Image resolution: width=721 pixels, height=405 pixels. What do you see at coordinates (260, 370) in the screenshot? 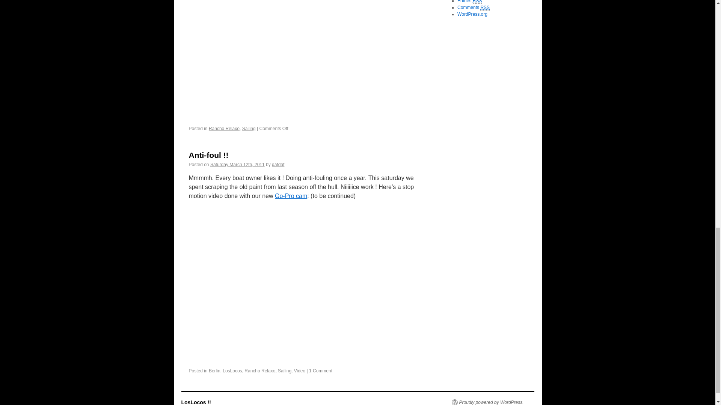
I see `Rancho Relaxo` at bounding box center [260, 370].